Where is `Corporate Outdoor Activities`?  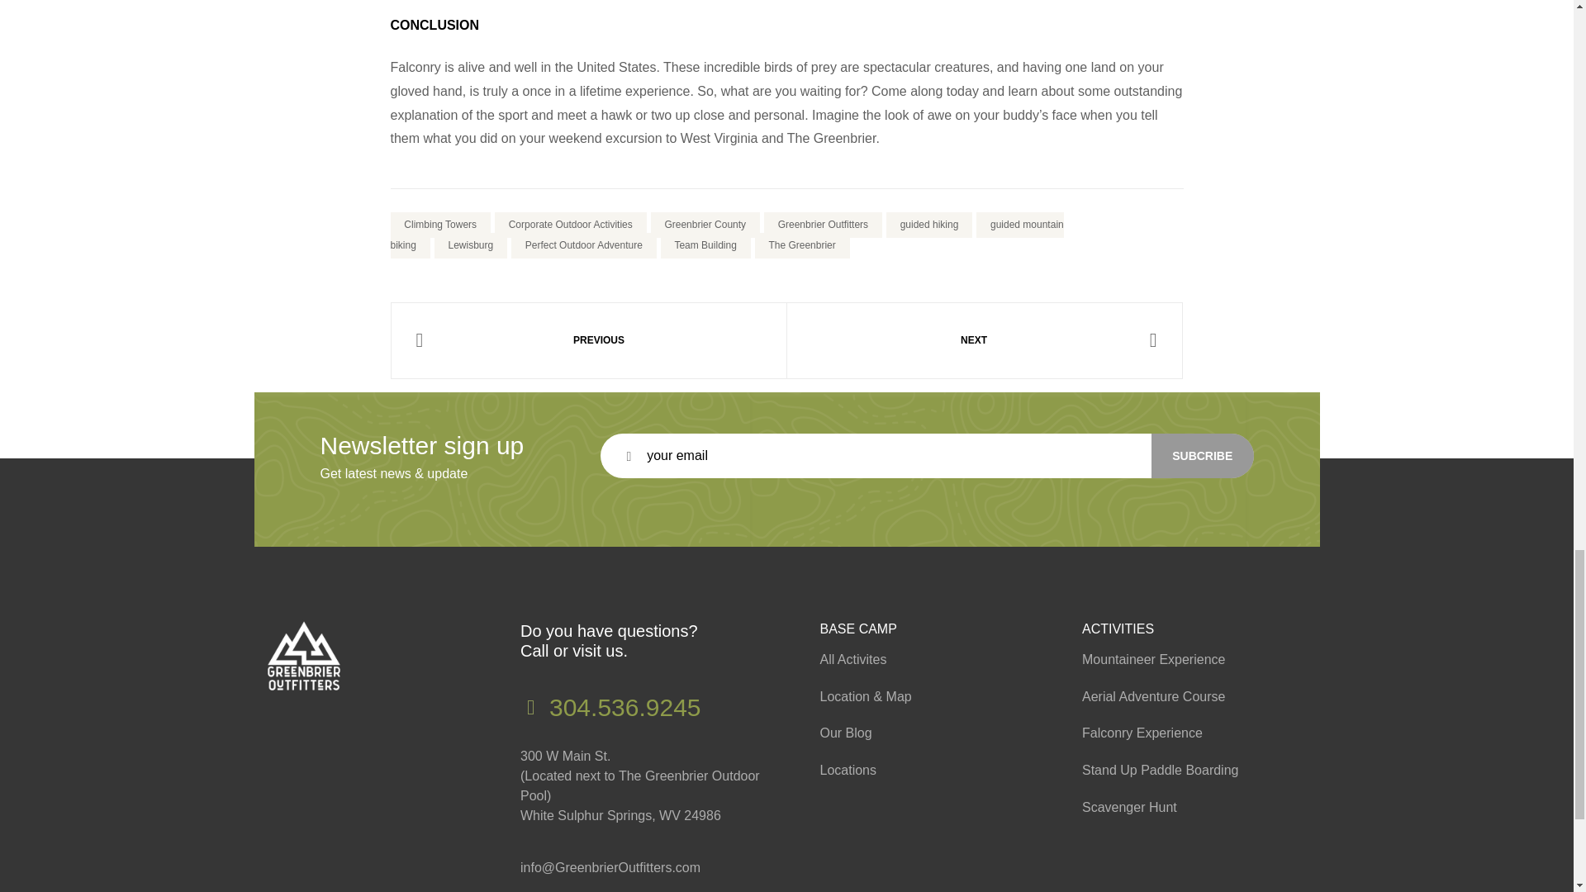 Corporate Outdoor Activities is located at coordinates (571, 225).